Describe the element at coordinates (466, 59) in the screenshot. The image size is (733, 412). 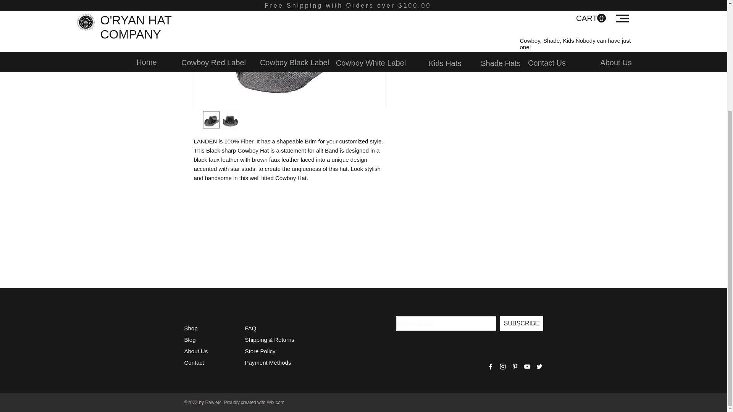
I see `Add to Cart` at that location.